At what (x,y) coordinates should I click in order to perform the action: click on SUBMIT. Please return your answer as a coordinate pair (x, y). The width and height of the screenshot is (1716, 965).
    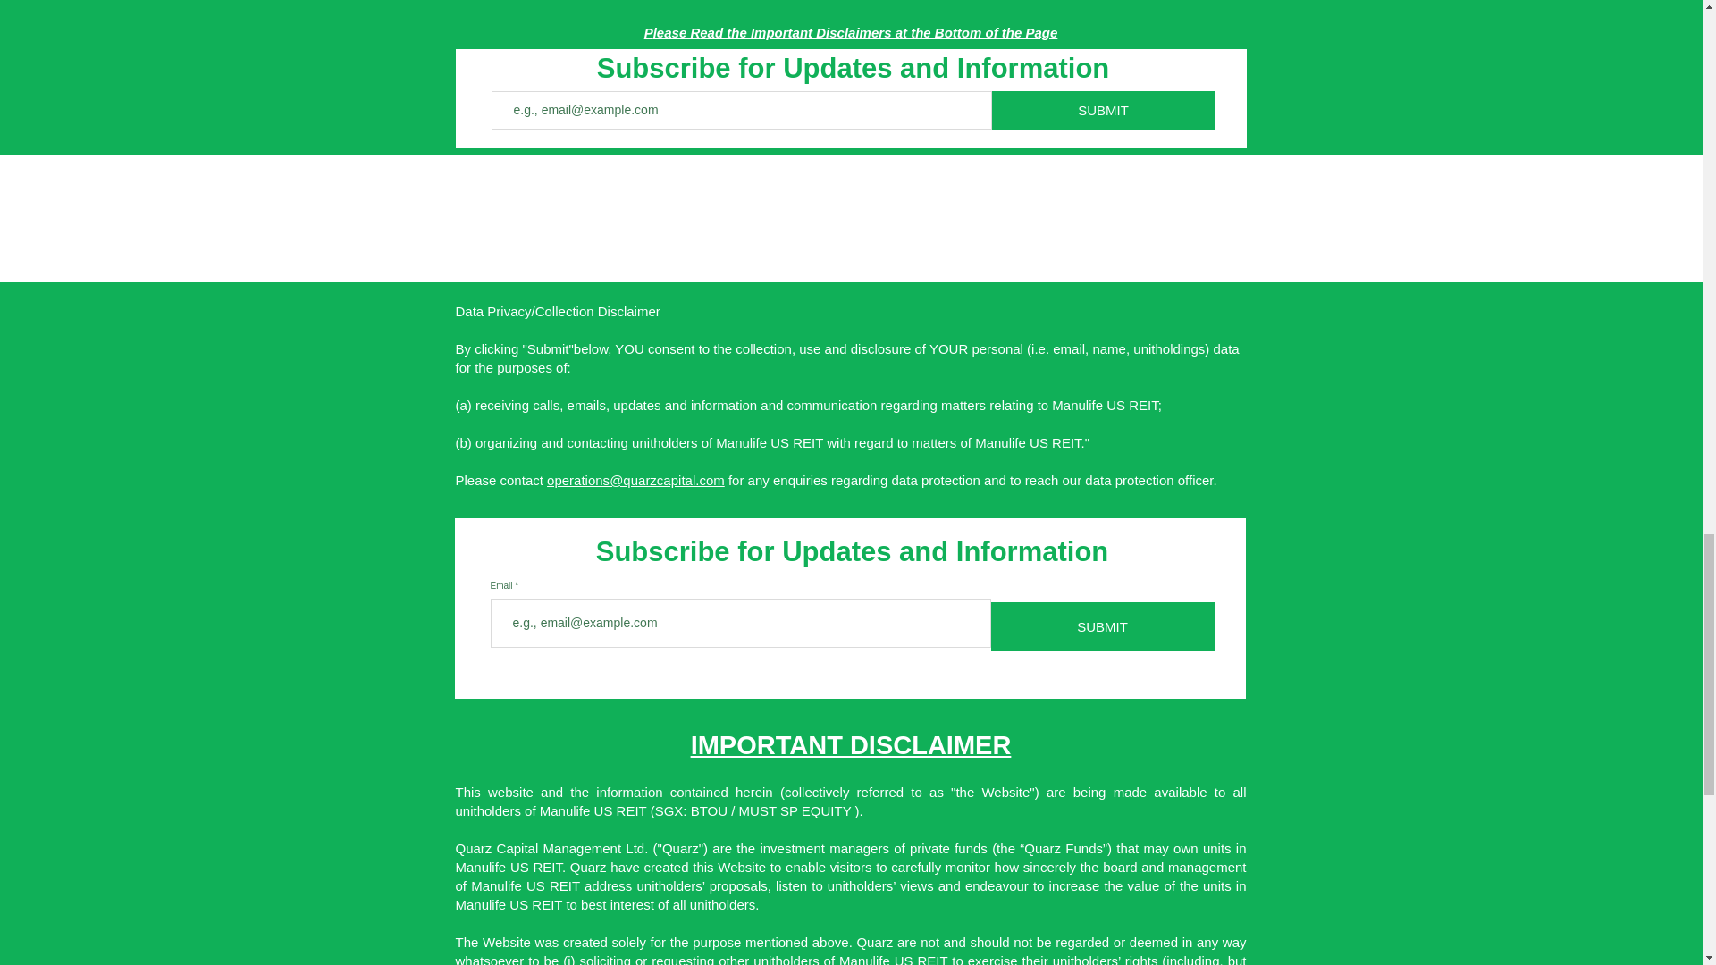
    Looking at the image, I should click on (1101, 626).